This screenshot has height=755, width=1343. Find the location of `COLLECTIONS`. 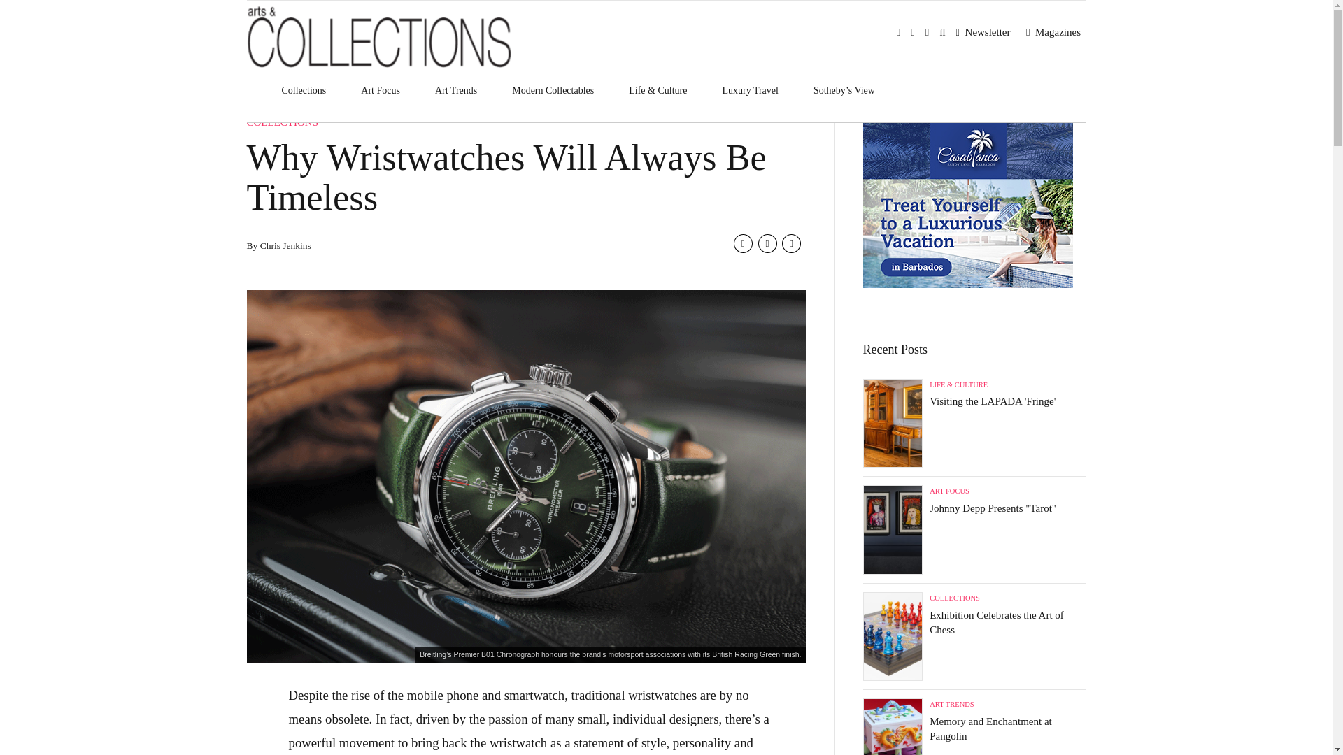

COLLECTIONS is located at coordinates (282, 122).